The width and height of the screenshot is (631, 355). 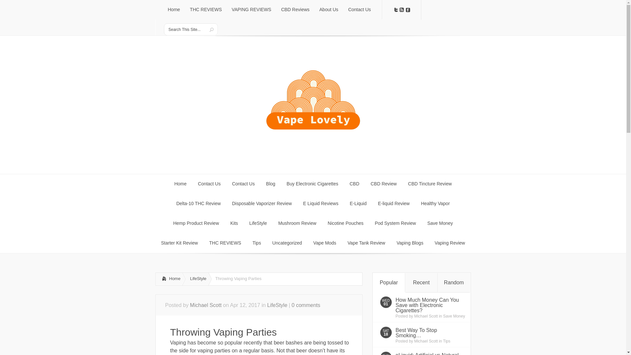 I want to click on About Us, so click(x=329, y=10).